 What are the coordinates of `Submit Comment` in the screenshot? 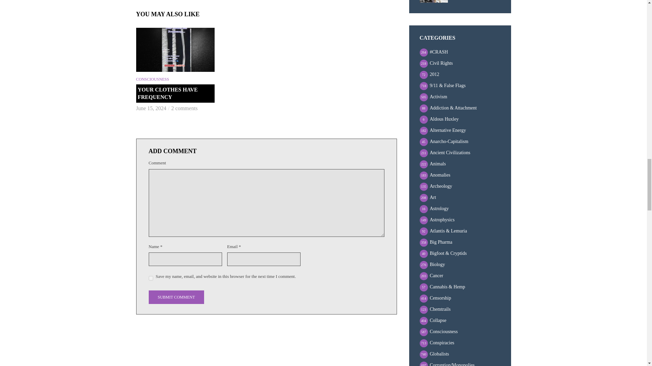 It's located at (176, 297).